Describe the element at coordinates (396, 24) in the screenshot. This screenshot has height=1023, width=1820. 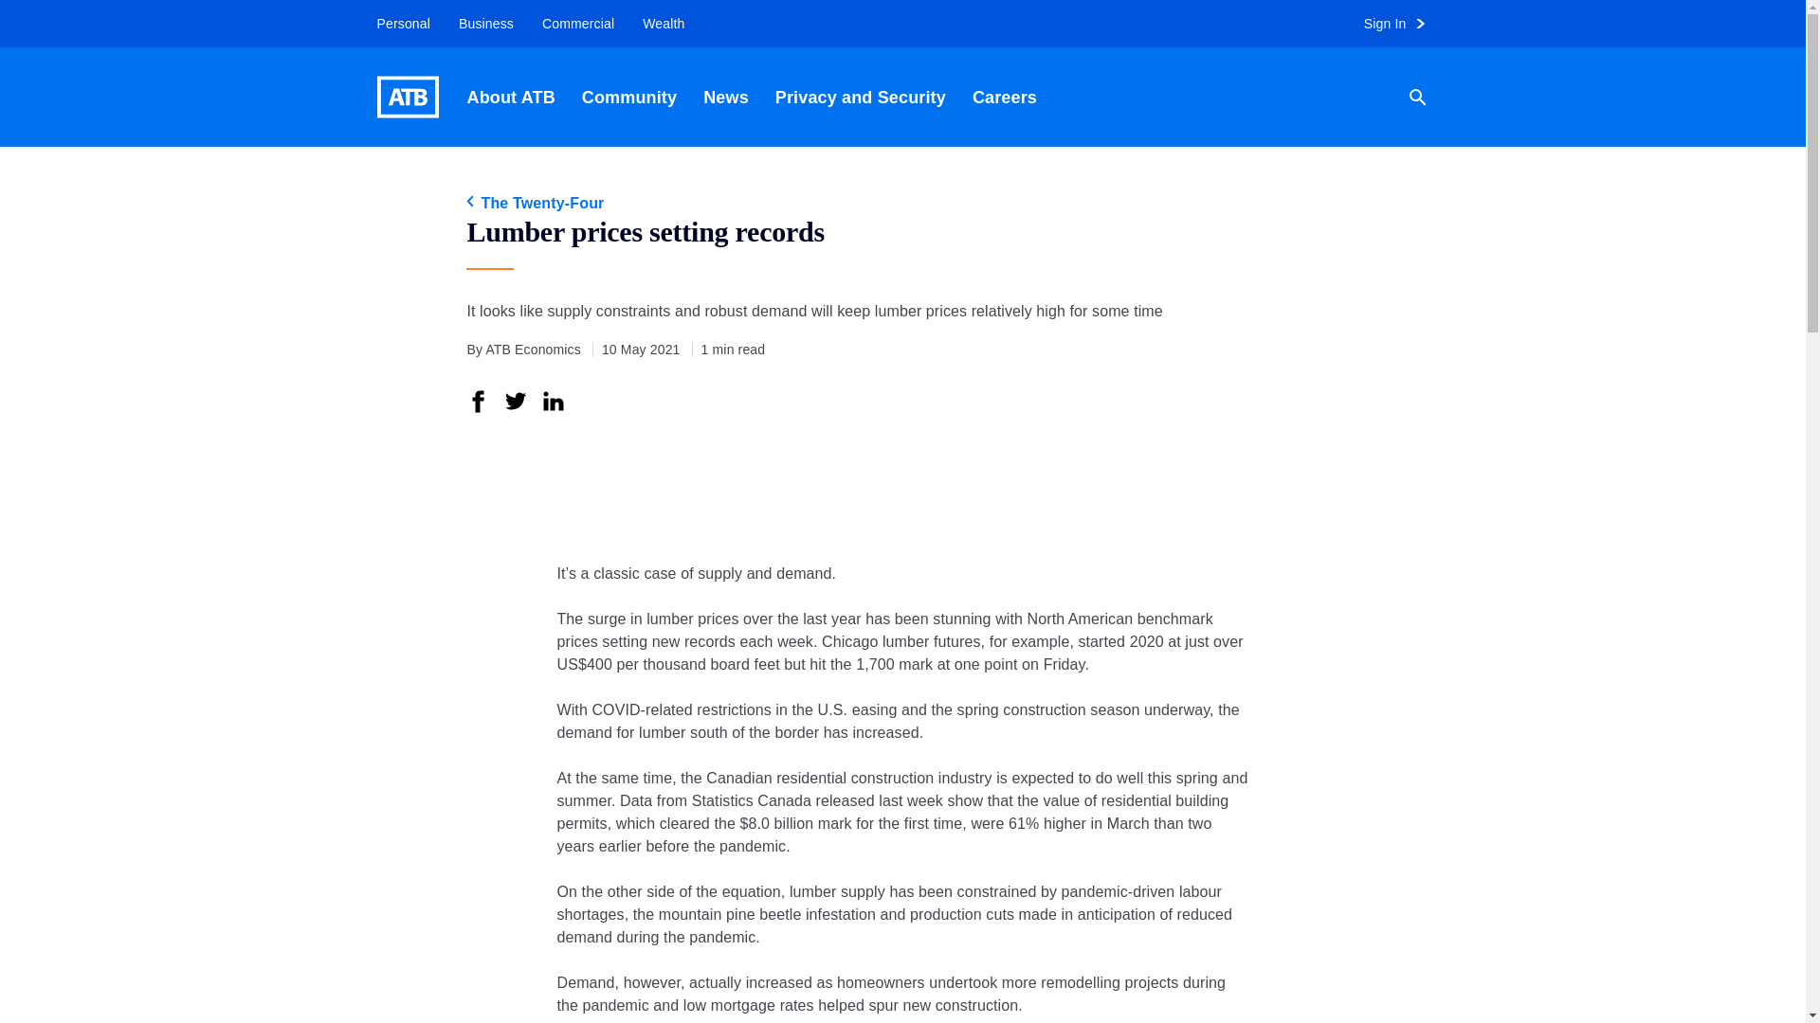
I see `Personal` at that location.